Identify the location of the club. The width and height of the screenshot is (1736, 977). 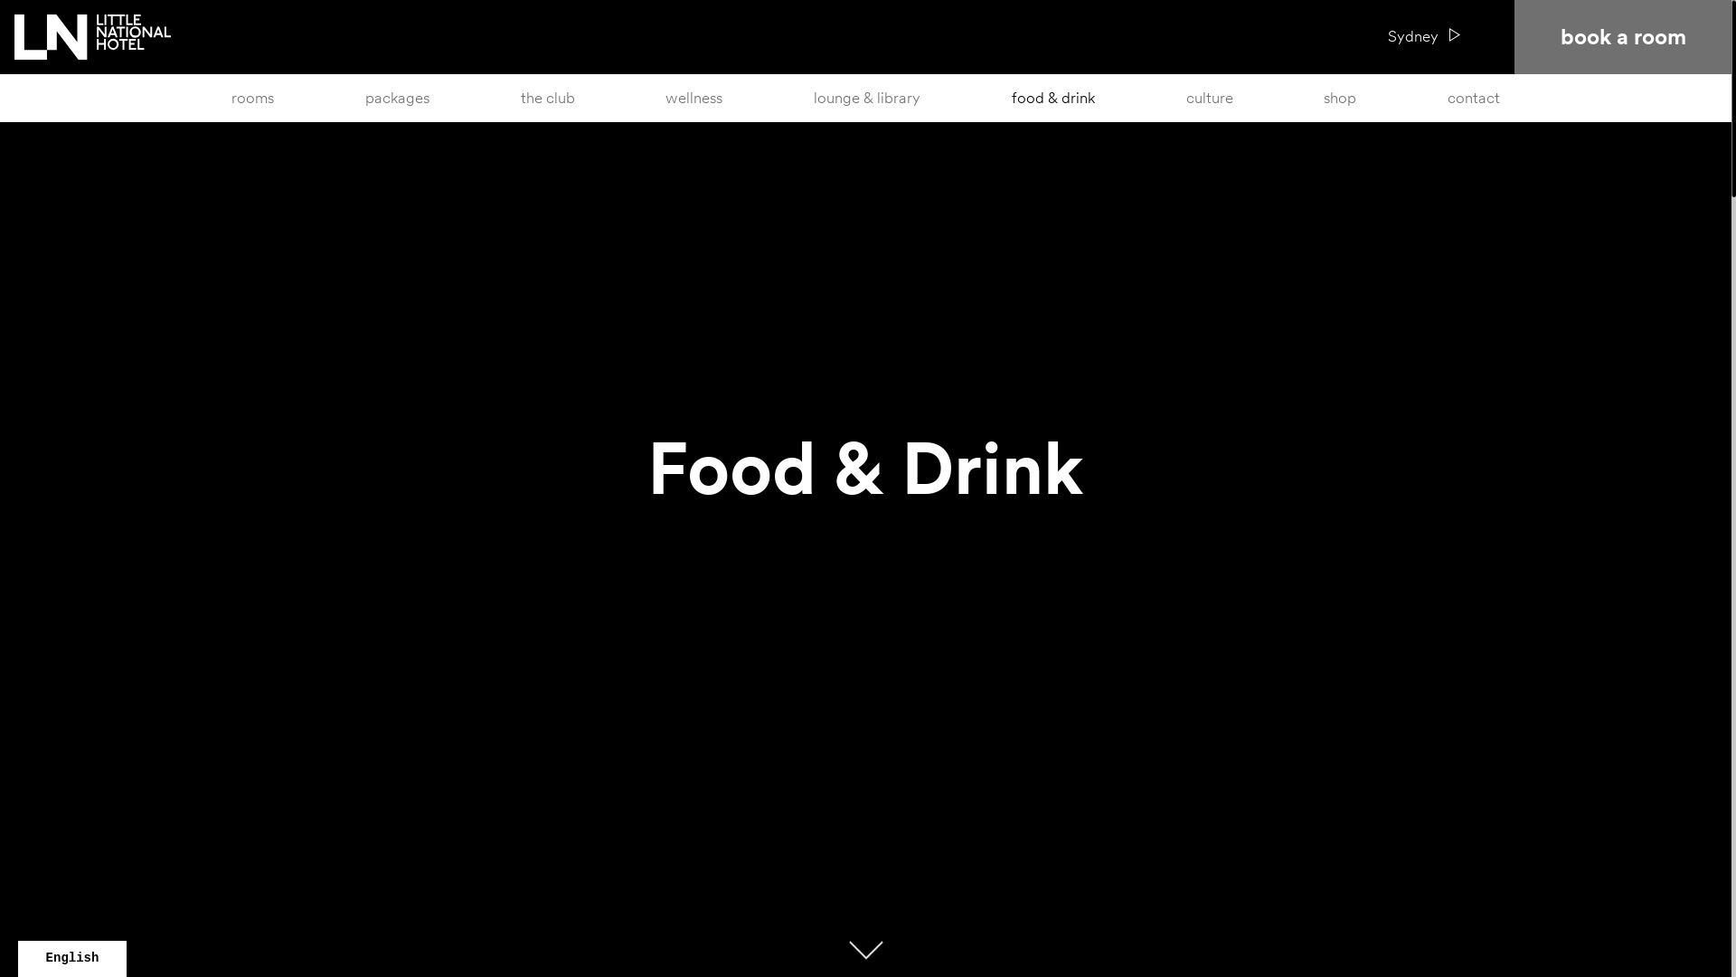
(548, 98).